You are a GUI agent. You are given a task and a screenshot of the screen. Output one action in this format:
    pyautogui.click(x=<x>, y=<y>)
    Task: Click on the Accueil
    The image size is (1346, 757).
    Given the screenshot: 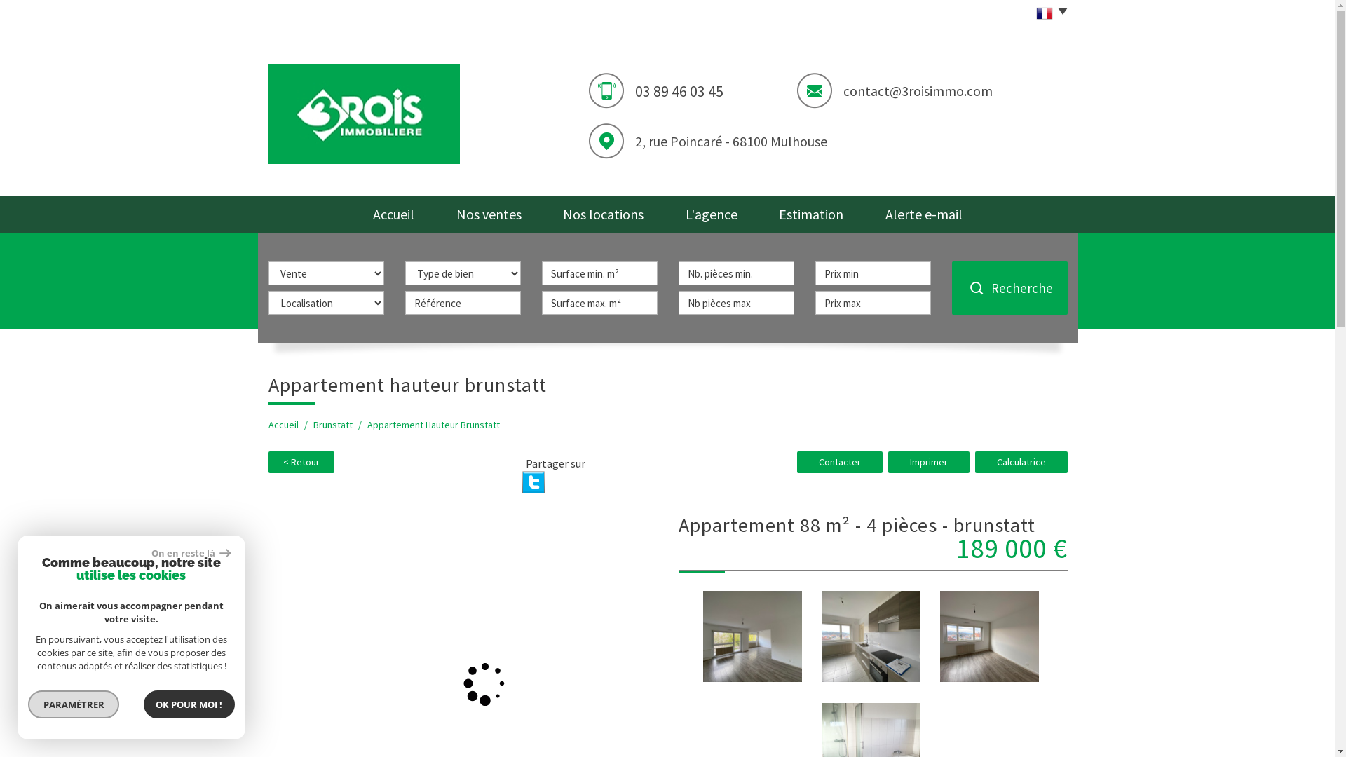 What is the action you would take?
    pyautogui.click(x=394, y=214)
    